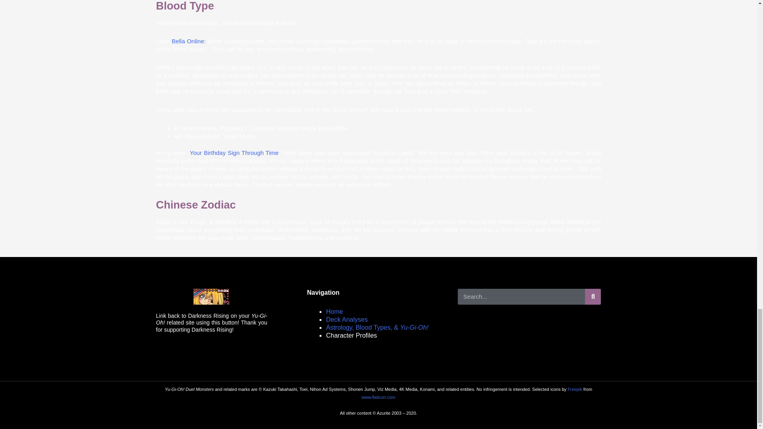 The image size is (763, 429). What do you see at coordinates (378, 397) in the screenshot?
I see `www.flaticon.com` at bounding box center [378, 397].